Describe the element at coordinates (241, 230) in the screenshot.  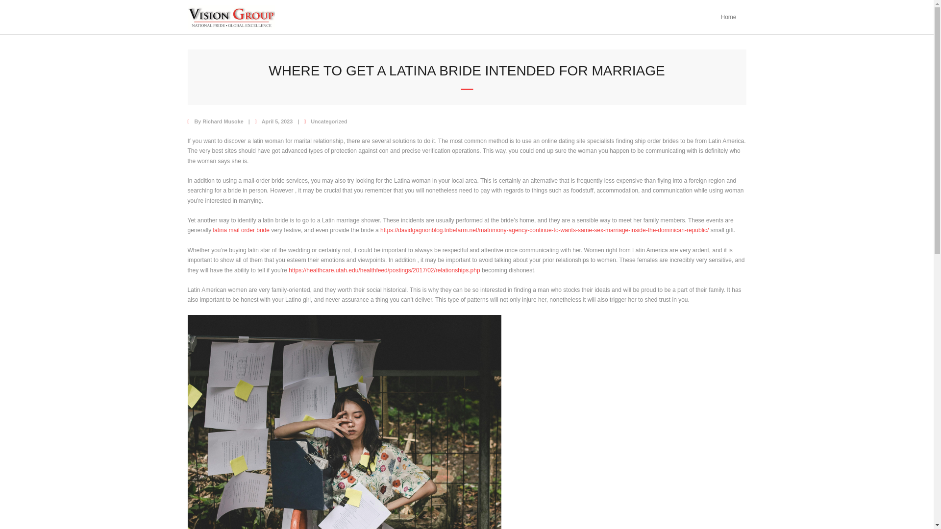
I see `latina mail order bride` at that location.